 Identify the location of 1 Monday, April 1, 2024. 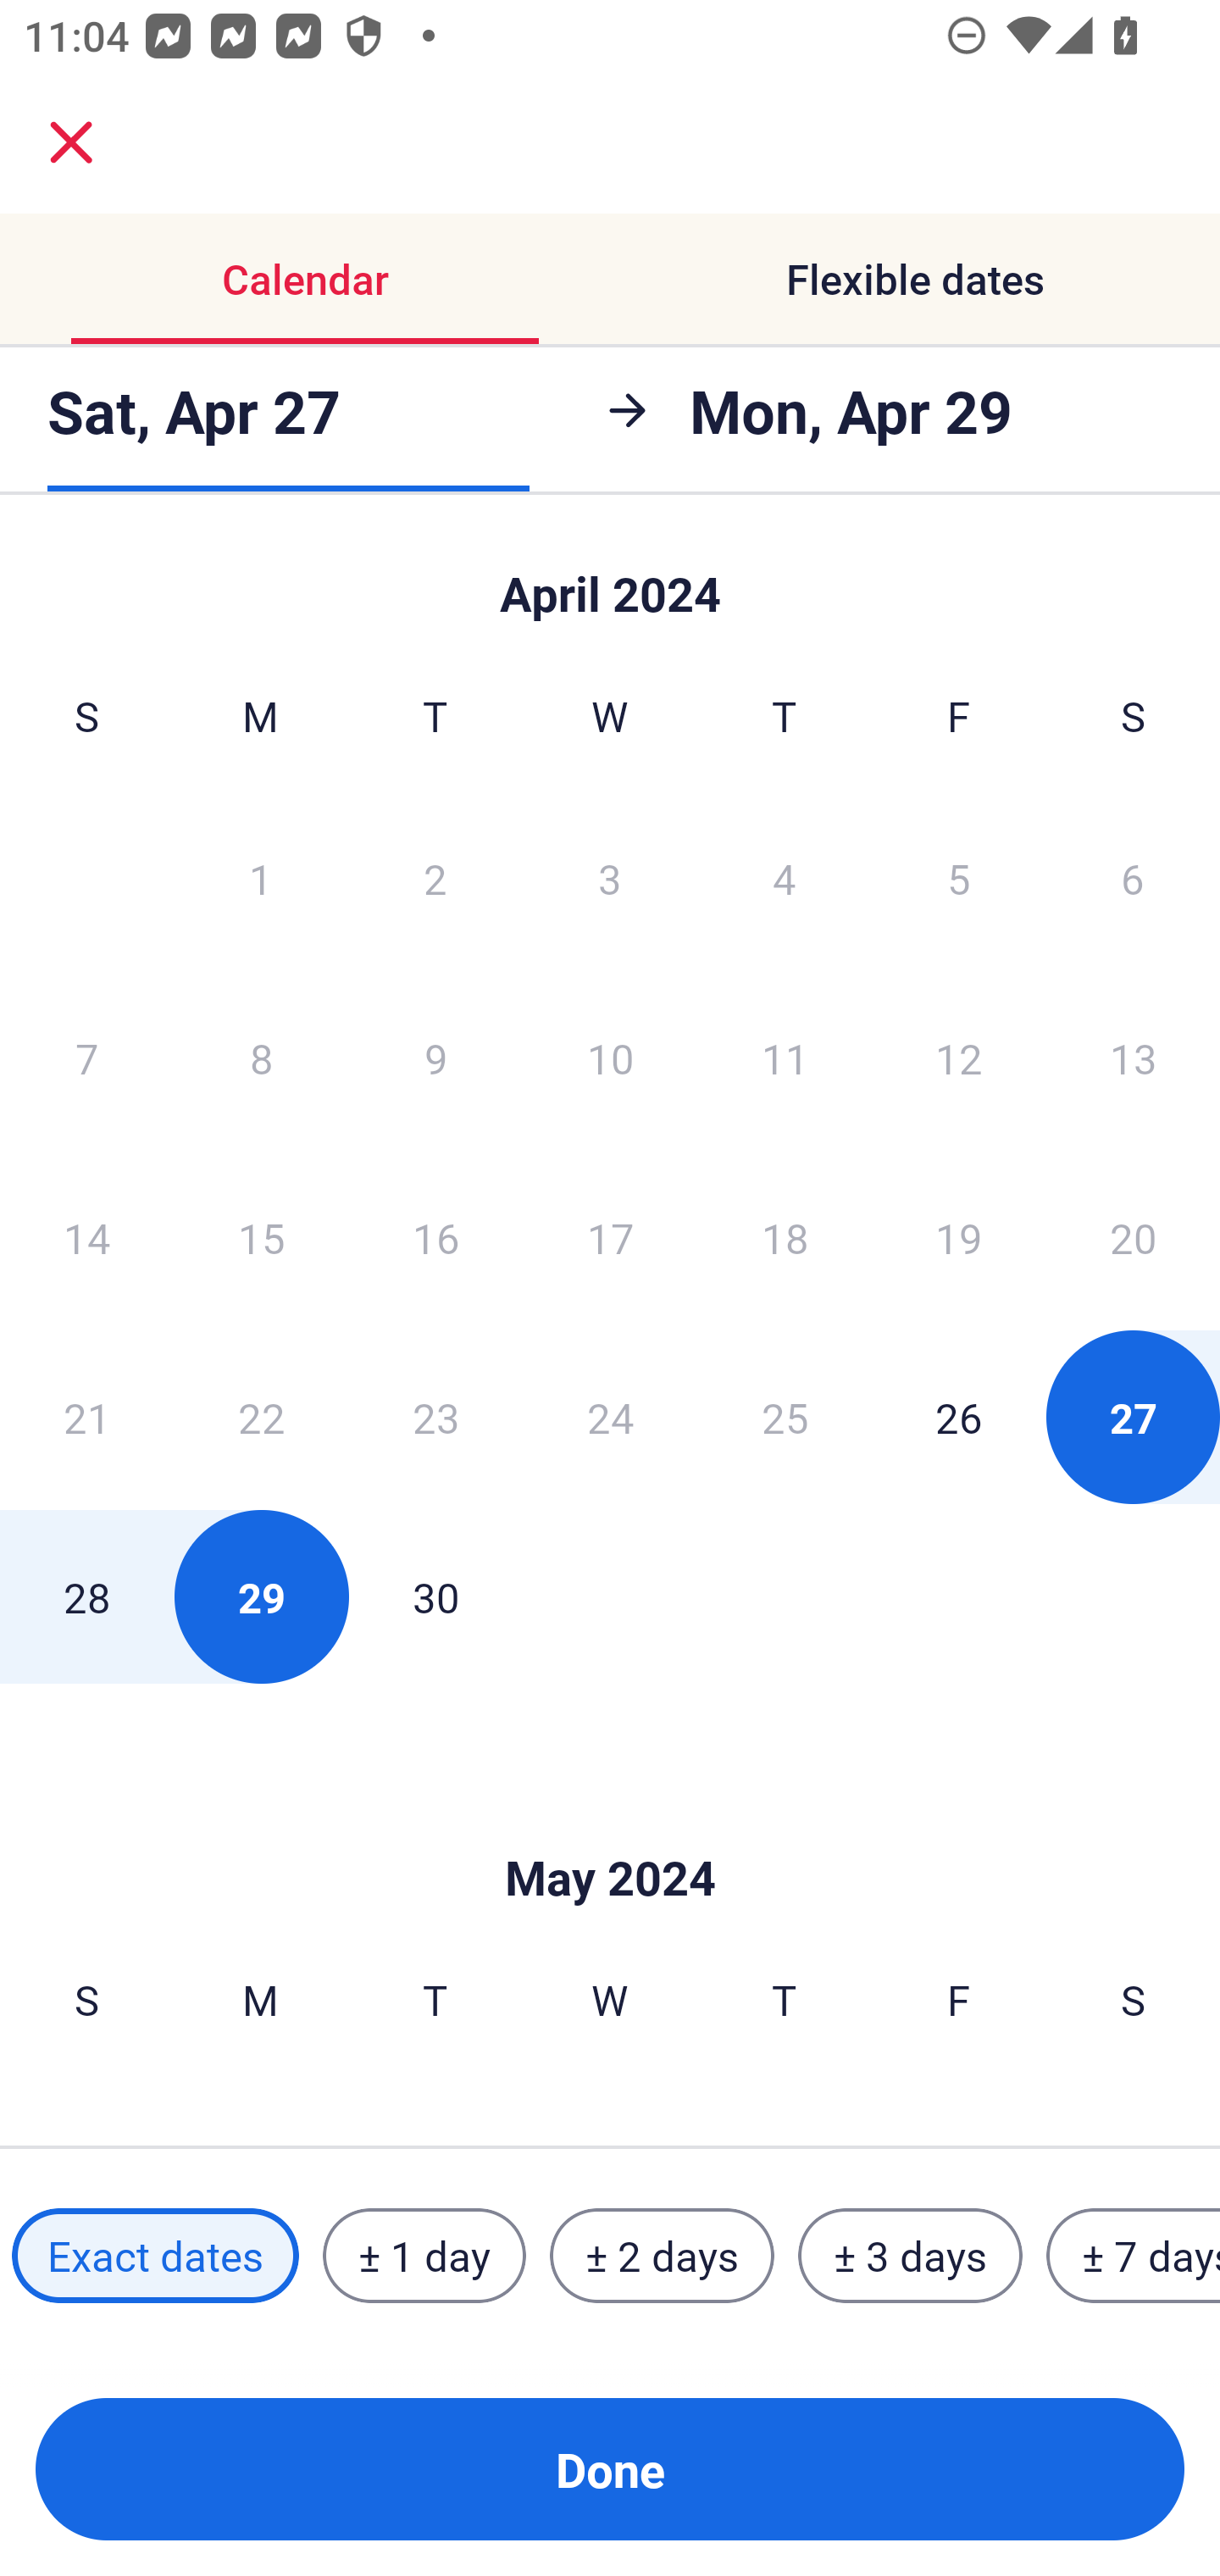
(260, 878).